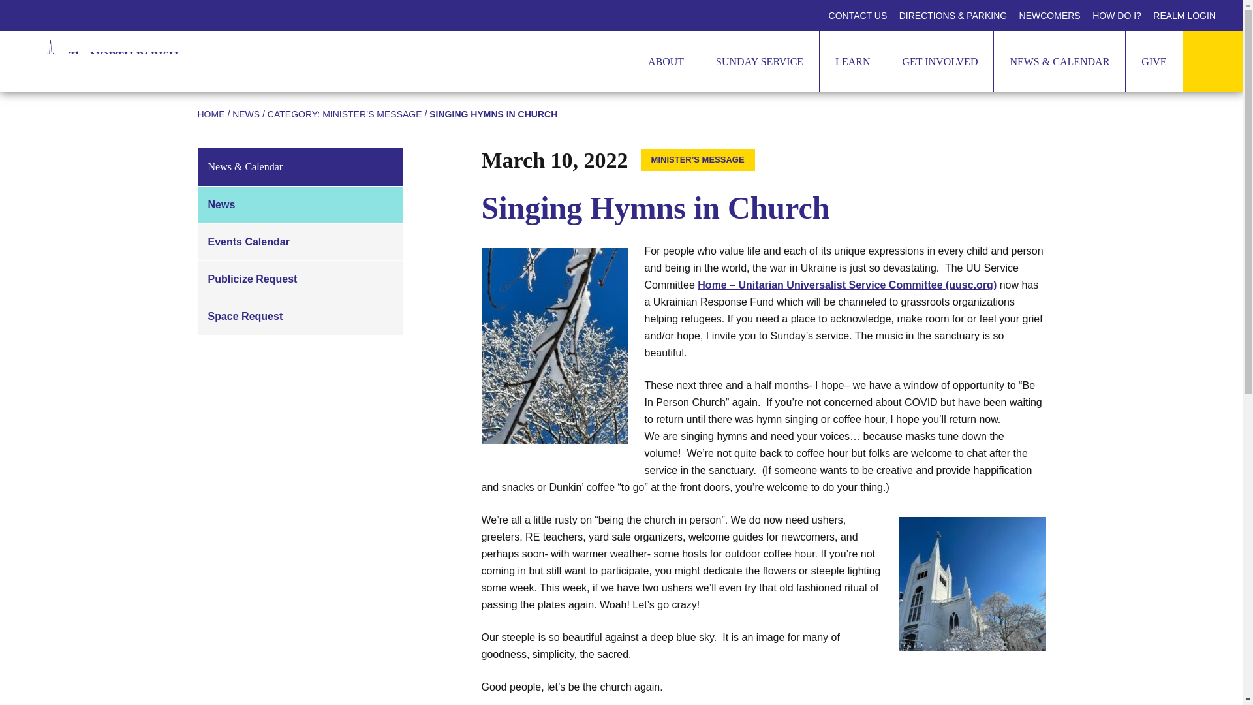 The width and height of the screenshot is (1253, 705). I want to click on LEARN, so click(852, 61).